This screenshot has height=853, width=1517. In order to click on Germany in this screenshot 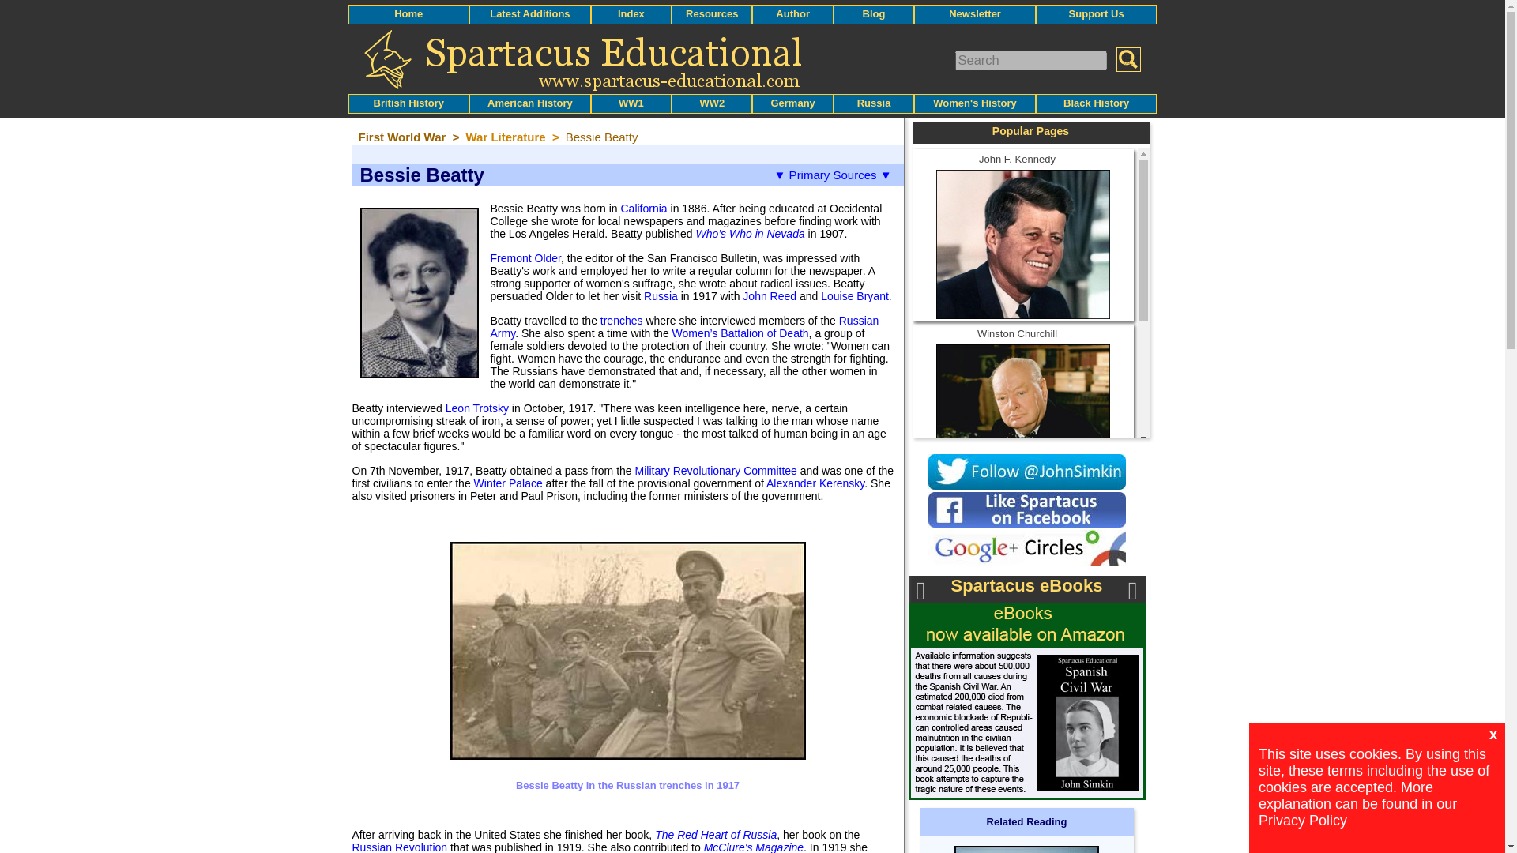, I will do `click(792, 103)`.